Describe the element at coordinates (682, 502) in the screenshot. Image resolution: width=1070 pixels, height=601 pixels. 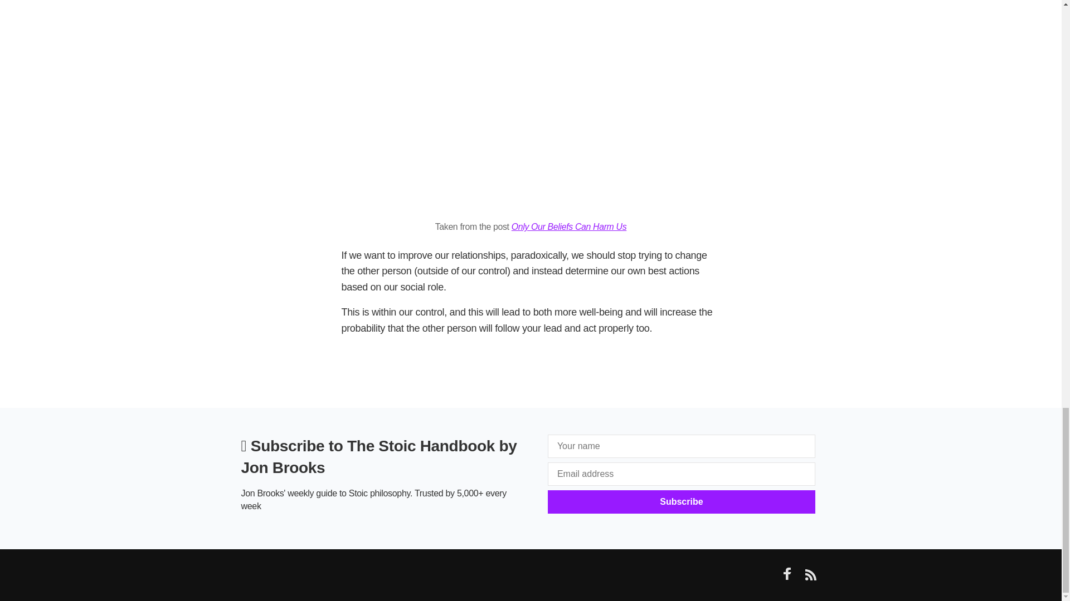
I see `Subscribe` at that location.